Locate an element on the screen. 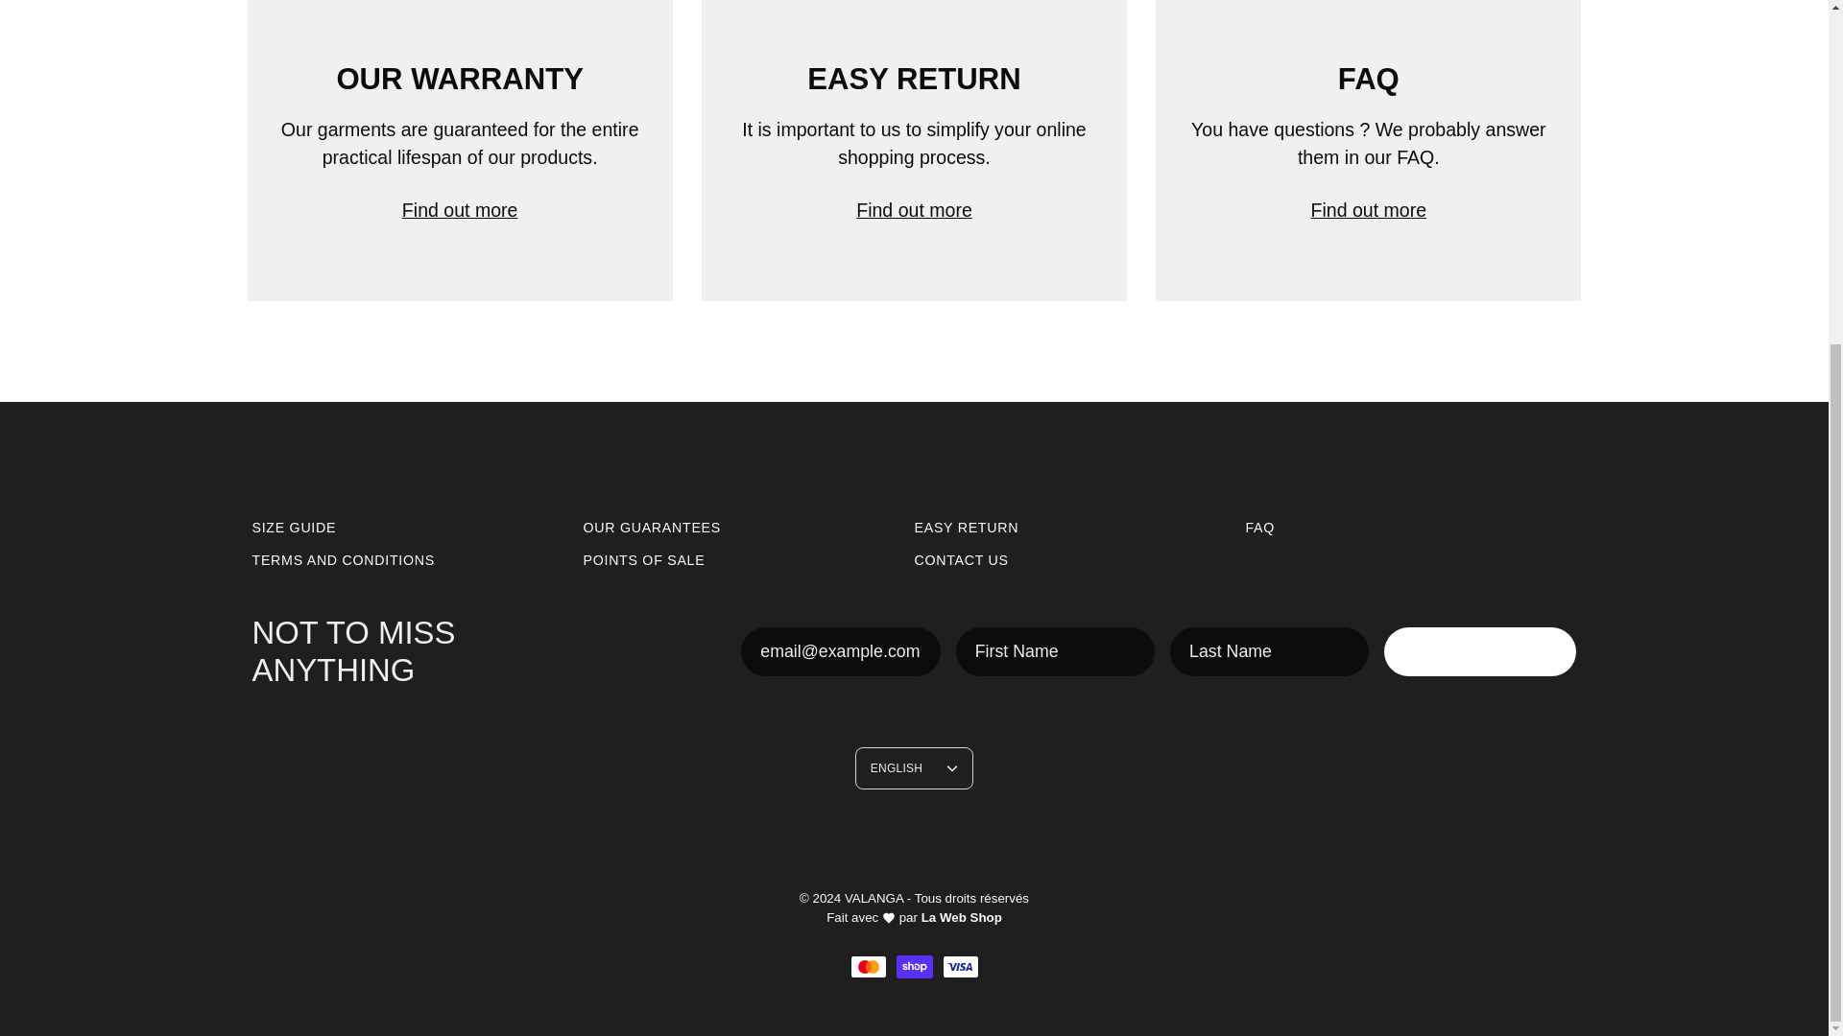 This screenshot has height=1036, width=1843. SIZE GUIDE is located at coordinates (293, 528).